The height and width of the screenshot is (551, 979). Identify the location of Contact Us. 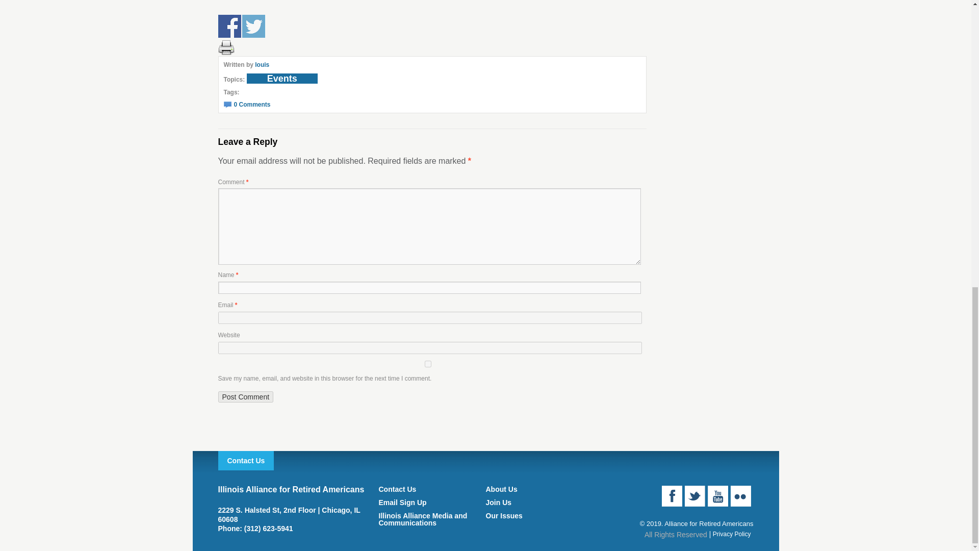
(246, 461).